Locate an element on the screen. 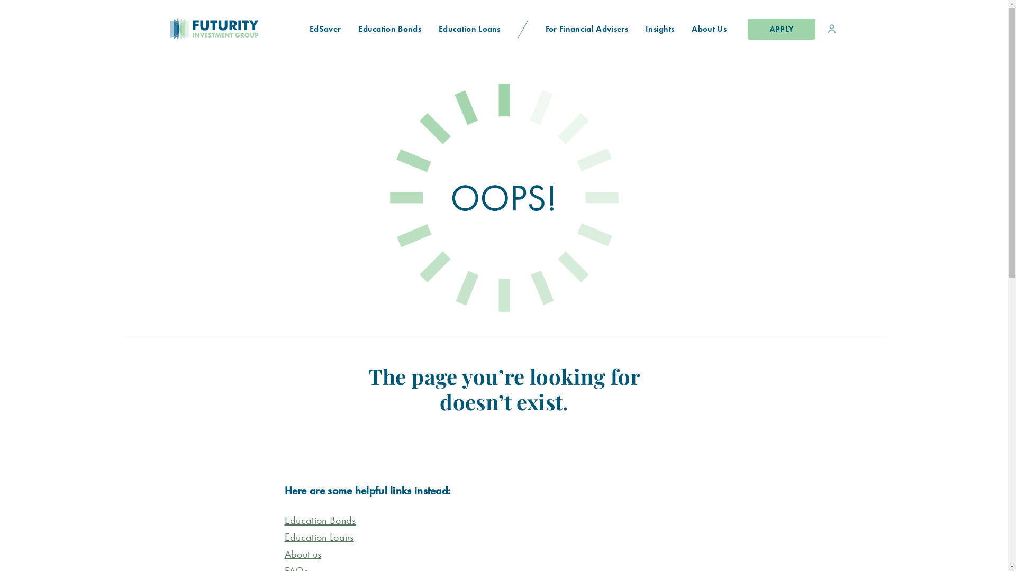 The width and height of the screenshot is (1016, 571). Education Bonds is located at coordinates (321, 520).